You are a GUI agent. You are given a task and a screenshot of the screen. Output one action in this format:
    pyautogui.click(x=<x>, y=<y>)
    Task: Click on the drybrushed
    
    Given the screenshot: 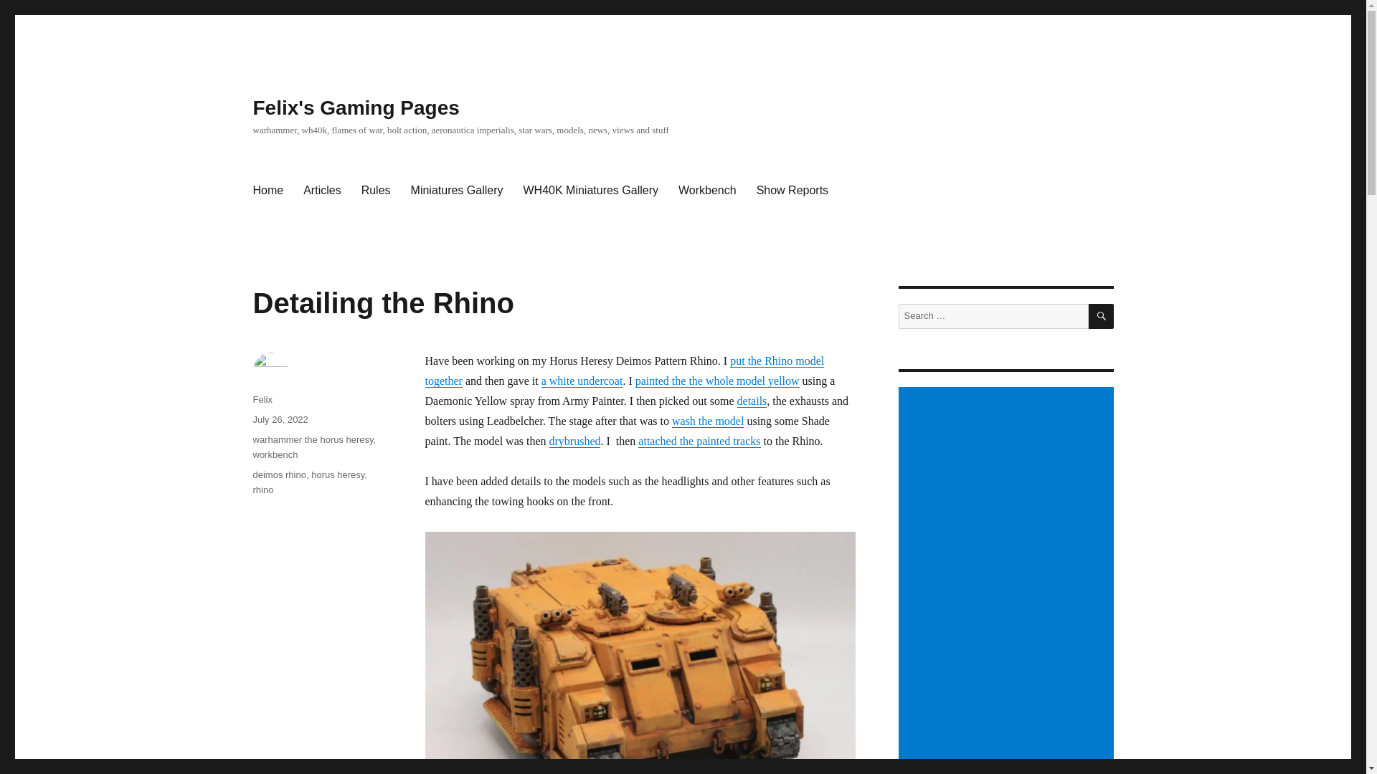 What is the action you would take?
    pyautogui.click(x=575, y=441)
    